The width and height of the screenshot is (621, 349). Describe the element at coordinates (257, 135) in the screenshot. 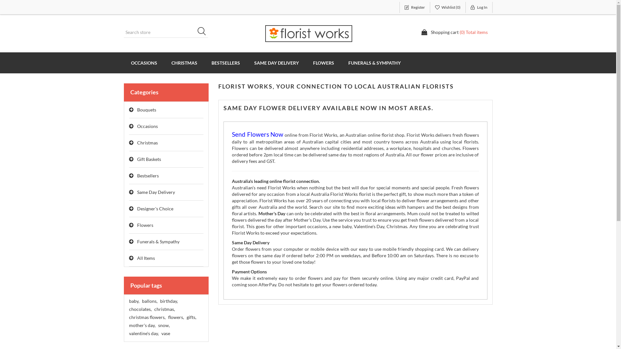

I see `Send Flowers Now` at that location.